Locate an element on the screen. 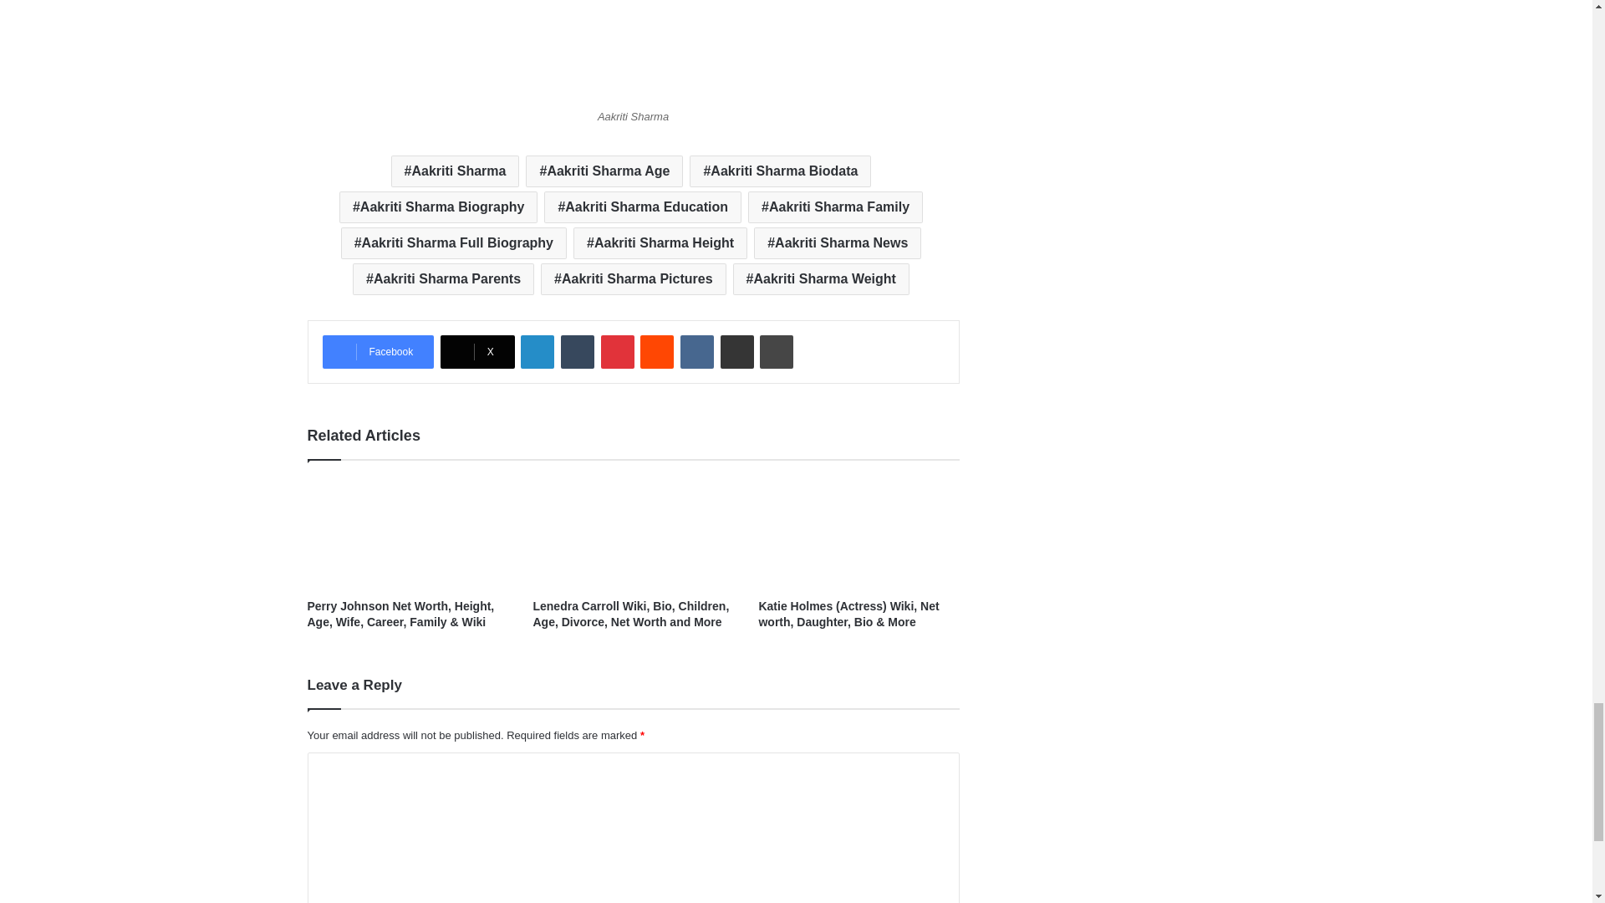  Tumblr is located at coordinates (577, 351).